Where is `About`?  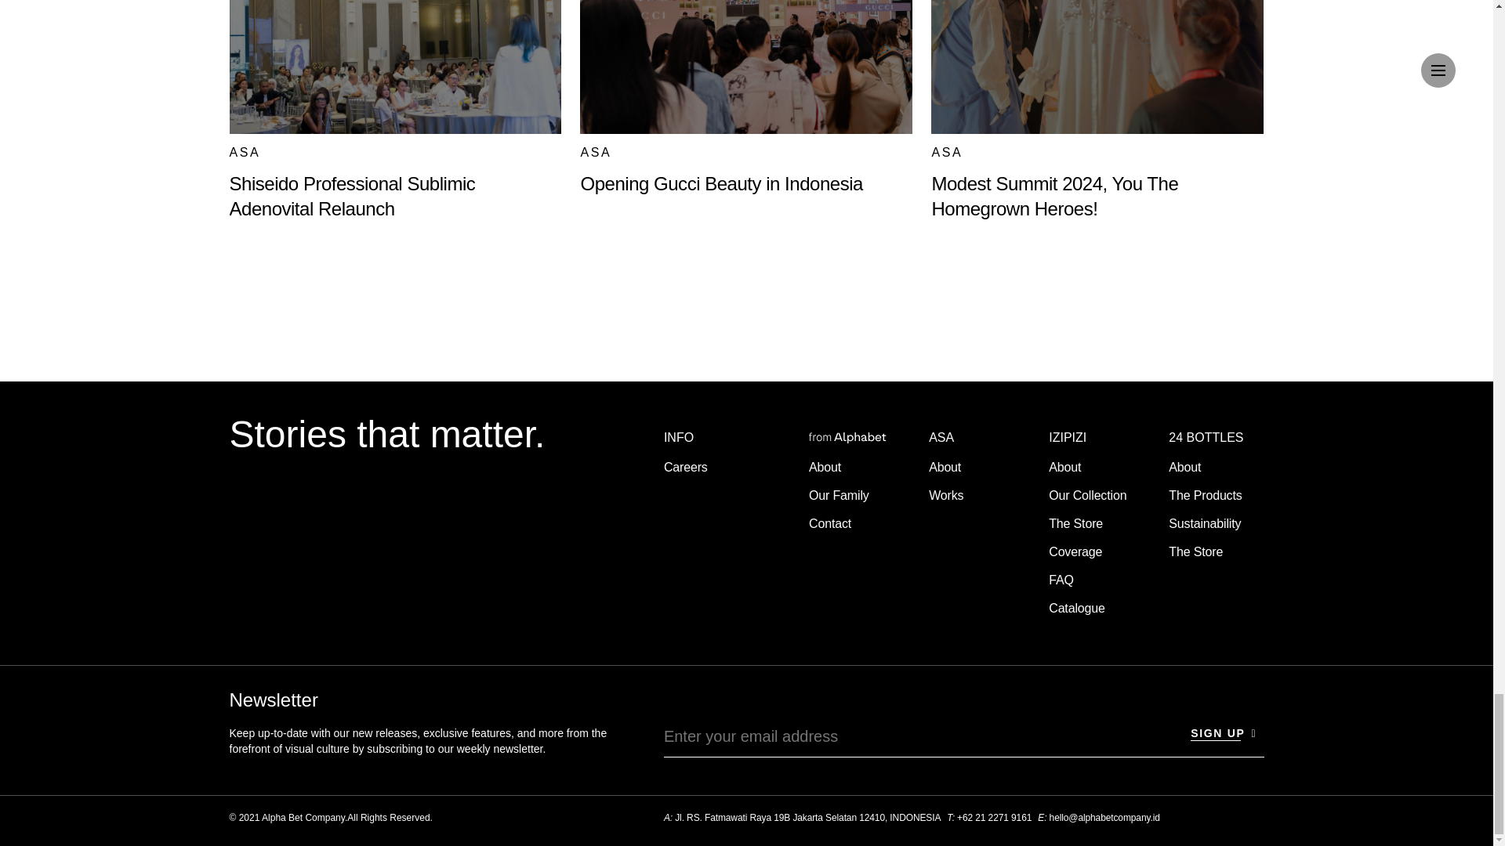
About is located at coordinates (1064, 467).